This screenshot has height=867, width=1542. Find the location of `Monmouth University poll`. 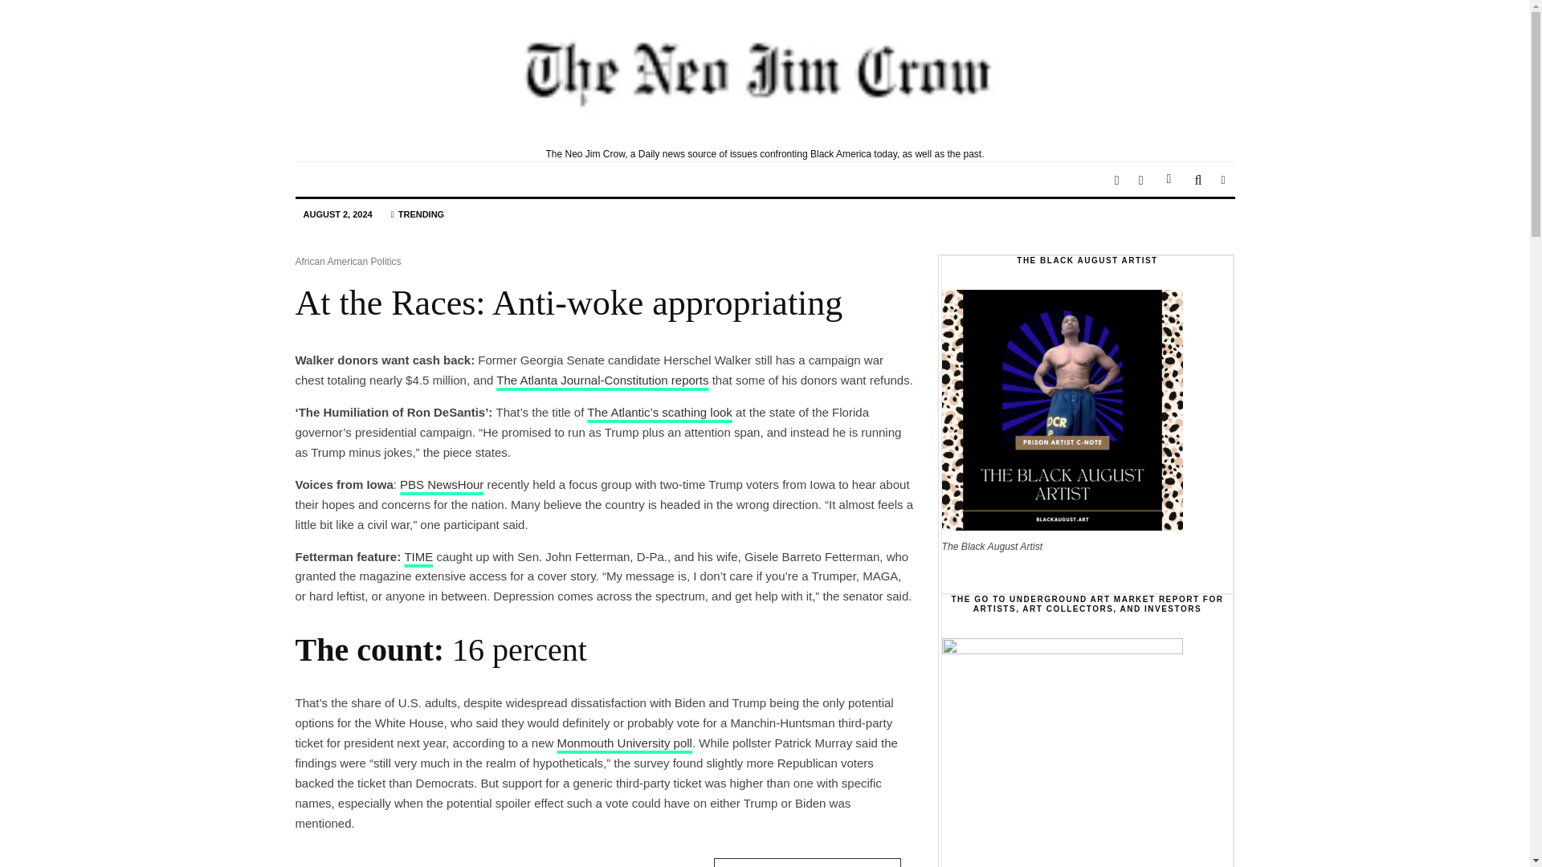

Monmouth University poll is located at coordinates (625, 743).